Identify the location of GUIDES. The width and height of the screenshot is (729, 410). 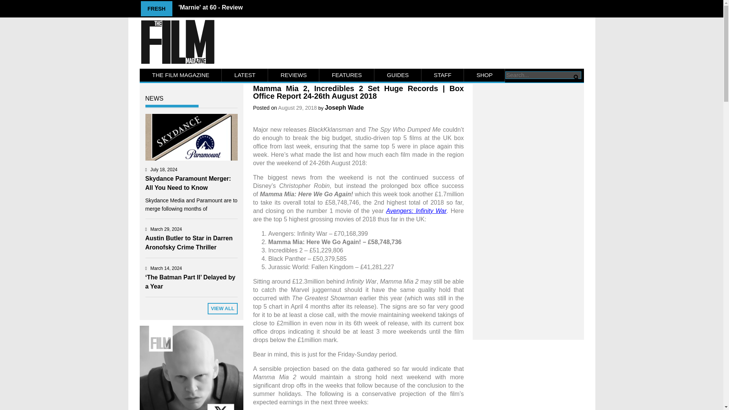
(398, 75).